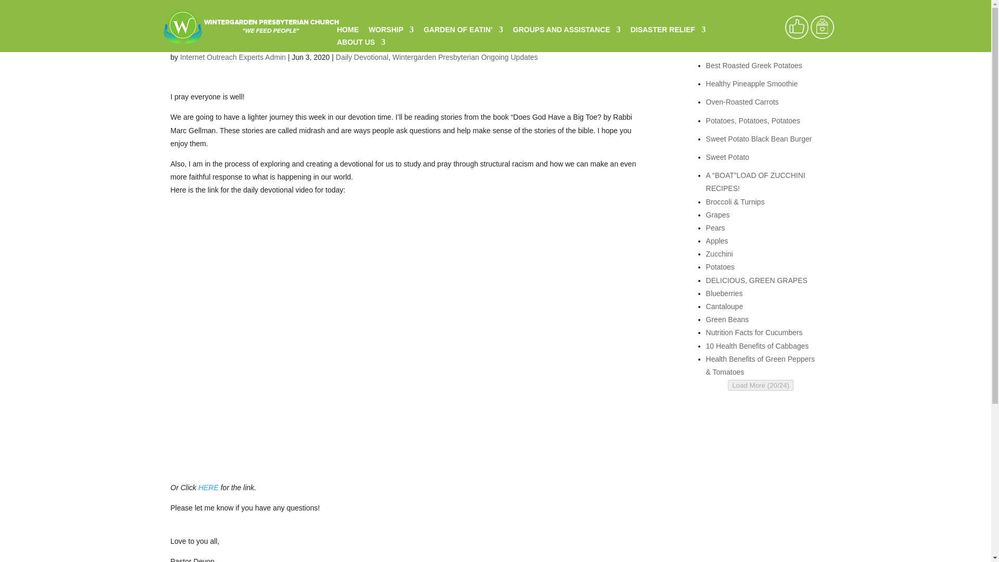  Describe the element at coordinates (391, 32) in the screenshot. I see `WORSHIP` at that location.